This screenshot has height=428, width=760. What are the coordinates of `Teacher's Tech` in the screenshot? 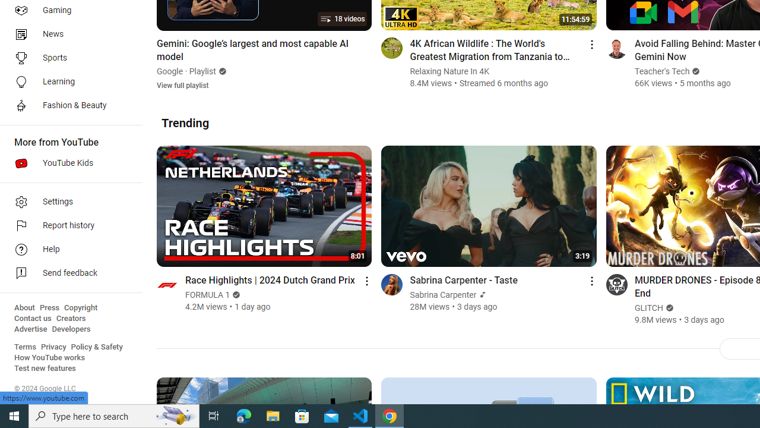 It's located at (662, 71).